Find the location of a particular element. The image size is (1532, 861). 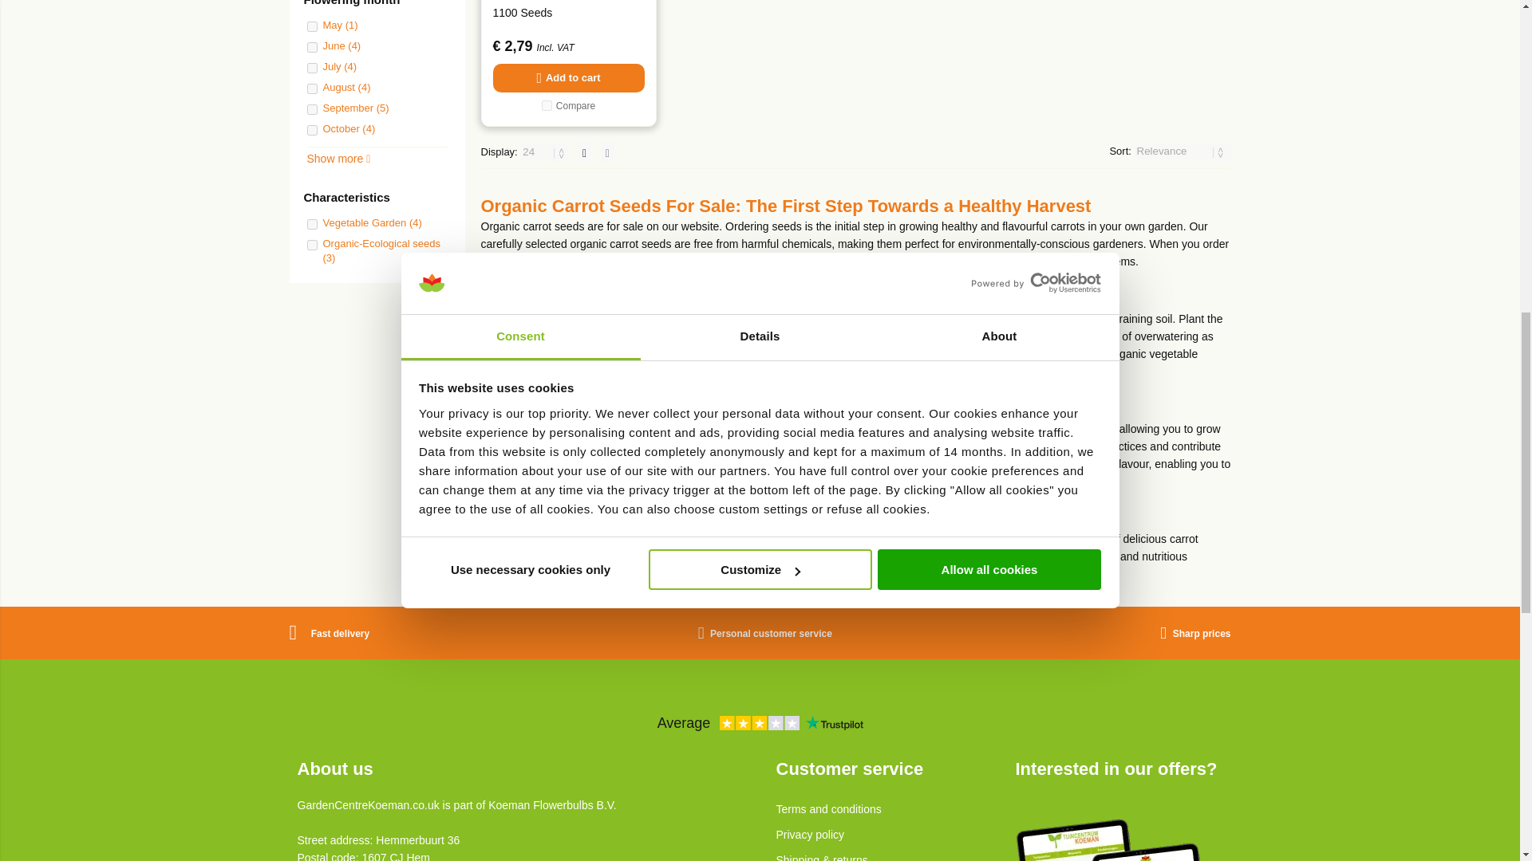

on is located at coordinates (311, 88).